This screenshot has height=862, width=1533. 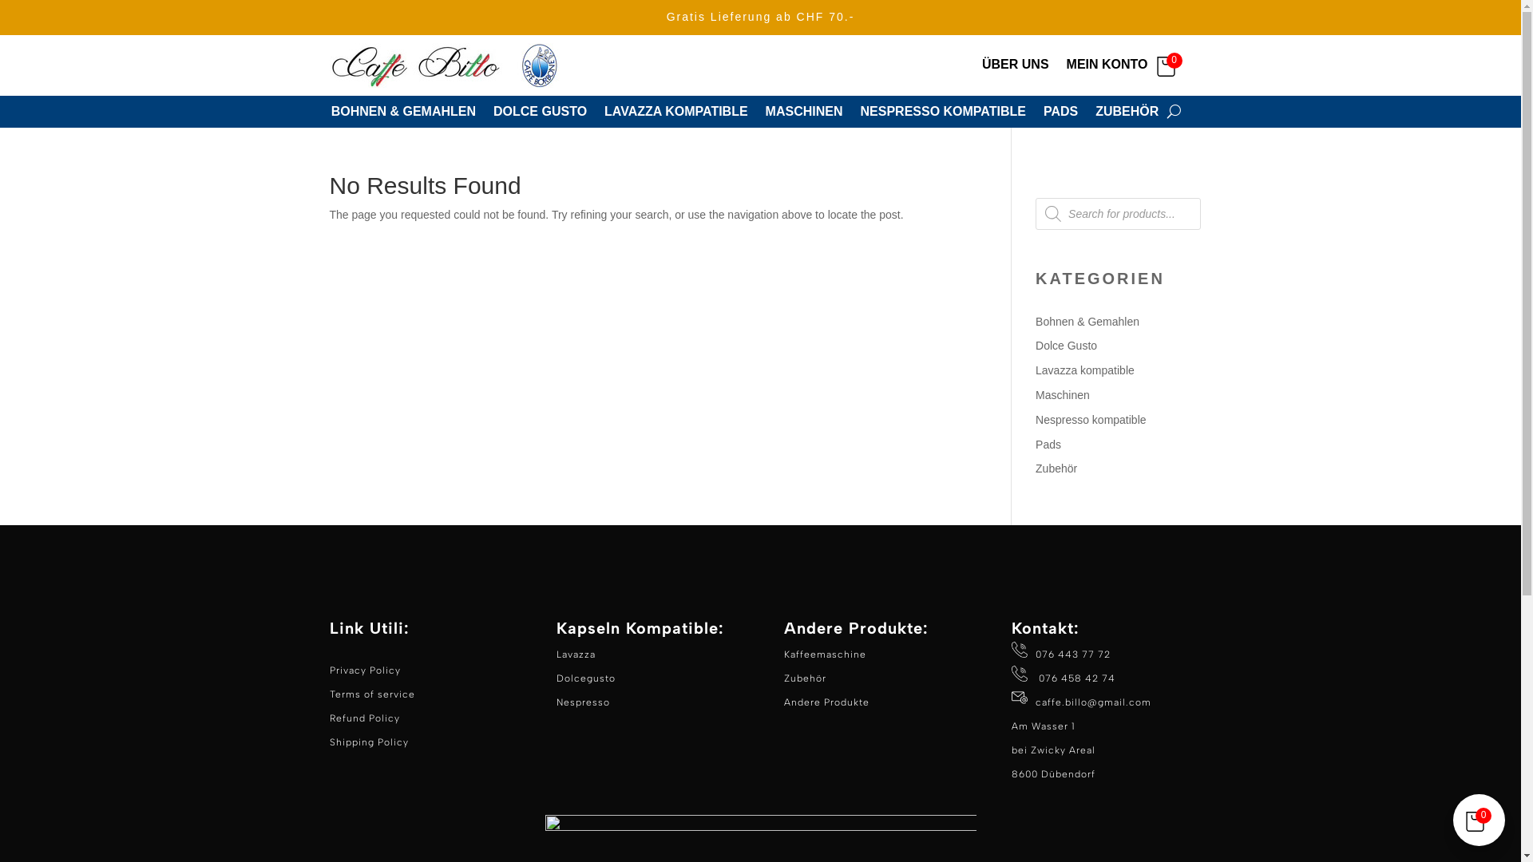 I want to click on Bohnen & Gemahlen, so click(x=1087, y=322).